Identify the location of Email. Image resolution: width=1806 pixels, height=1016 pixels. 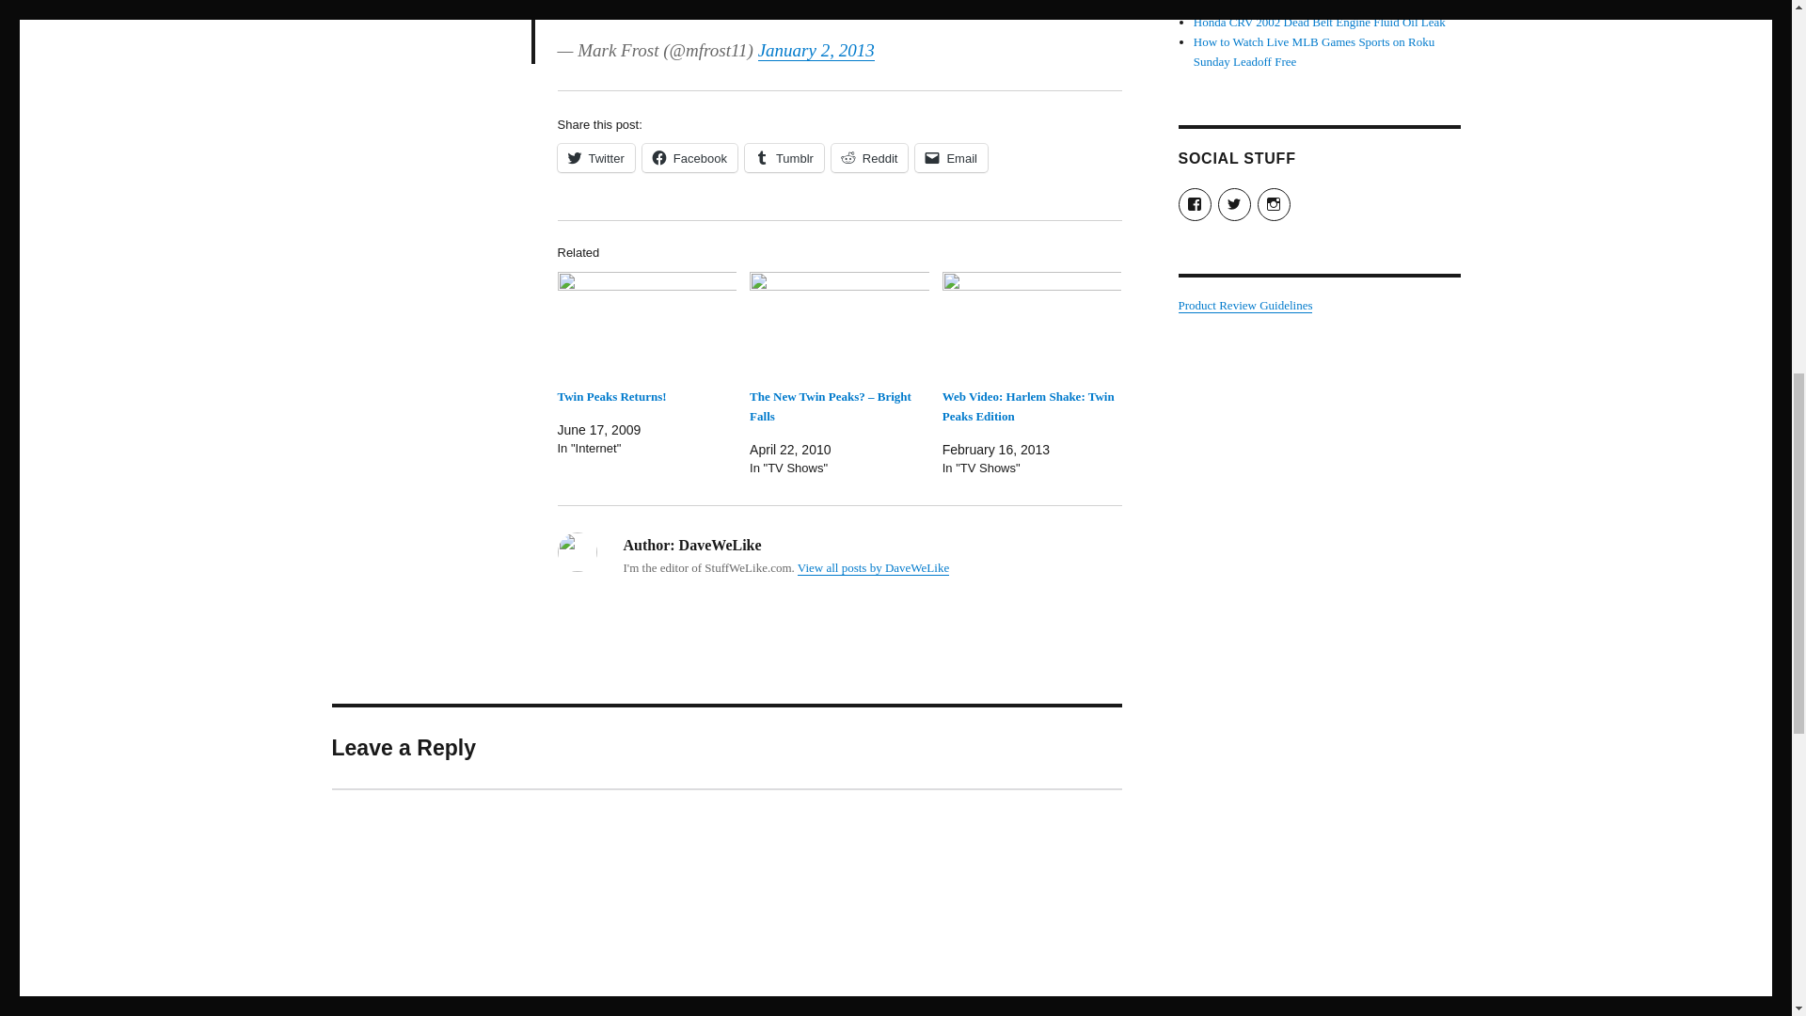
(952, 158).